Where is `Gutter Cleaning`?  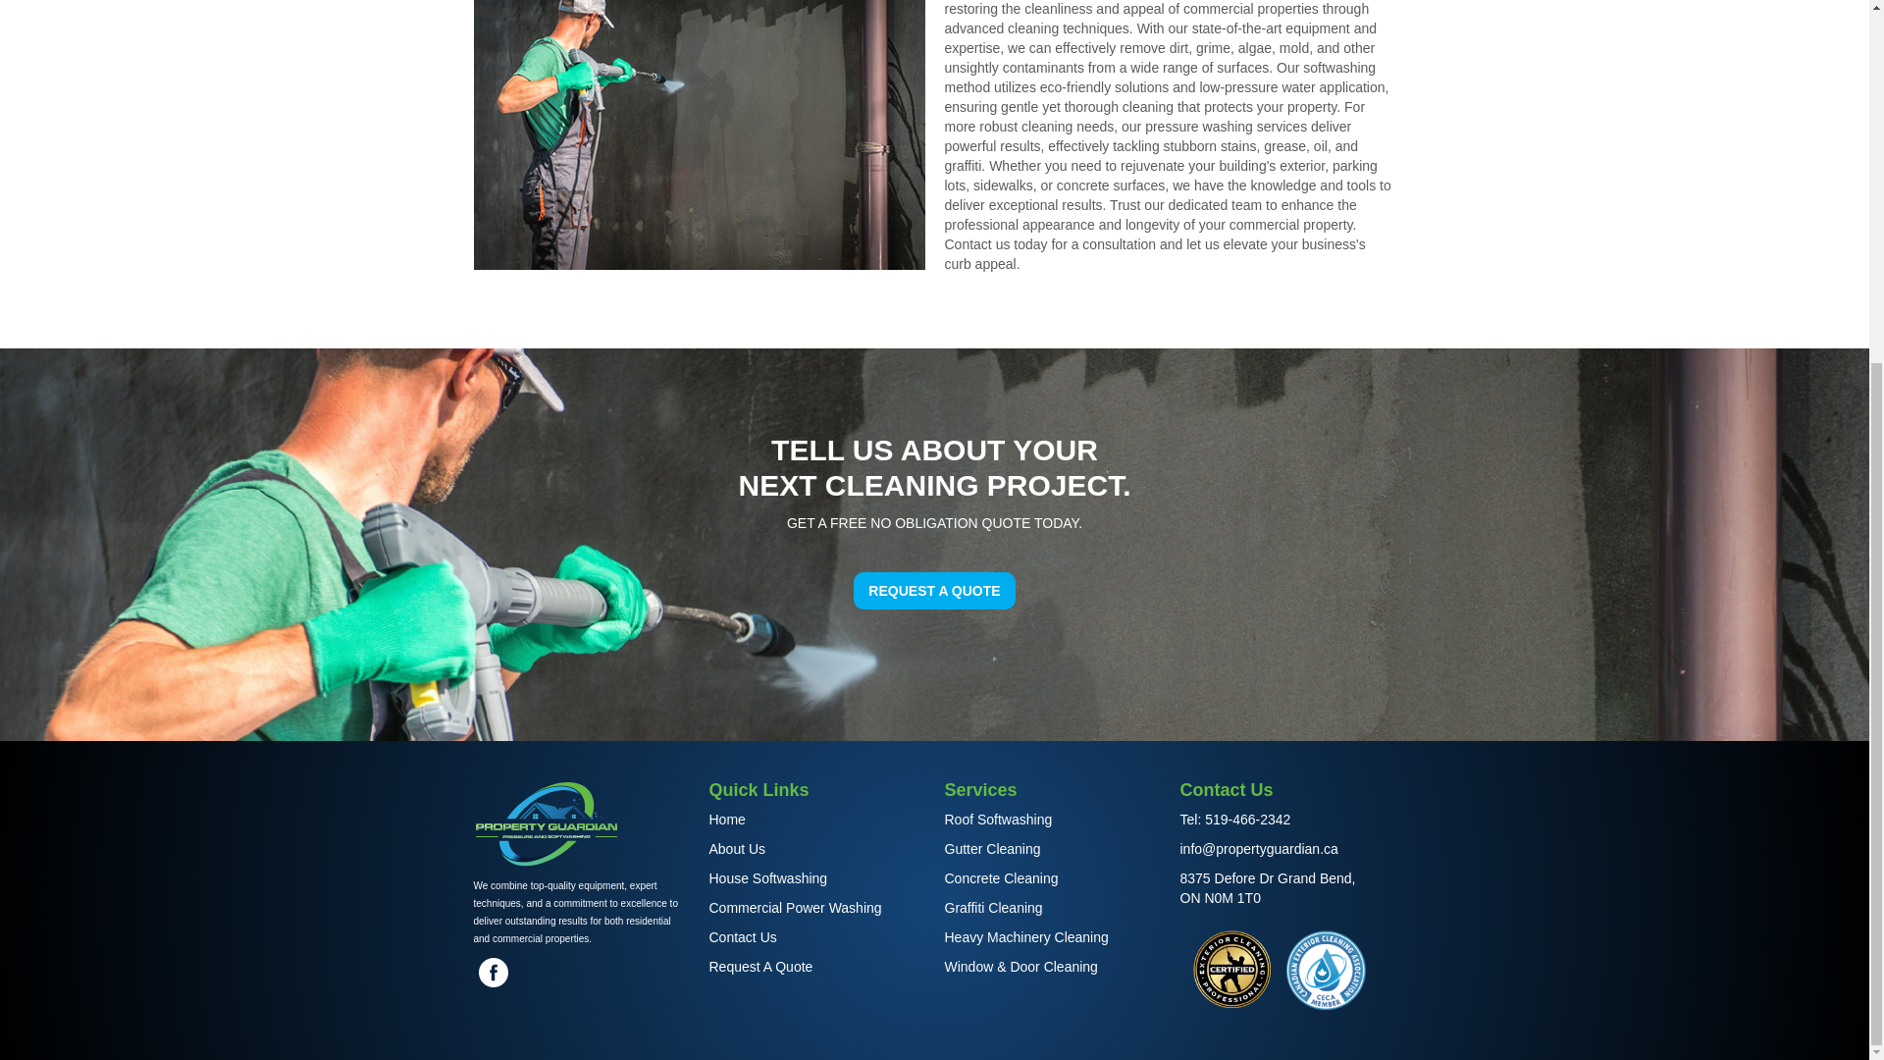 Gutter Cleaning is located at coordinates (1052, 848).